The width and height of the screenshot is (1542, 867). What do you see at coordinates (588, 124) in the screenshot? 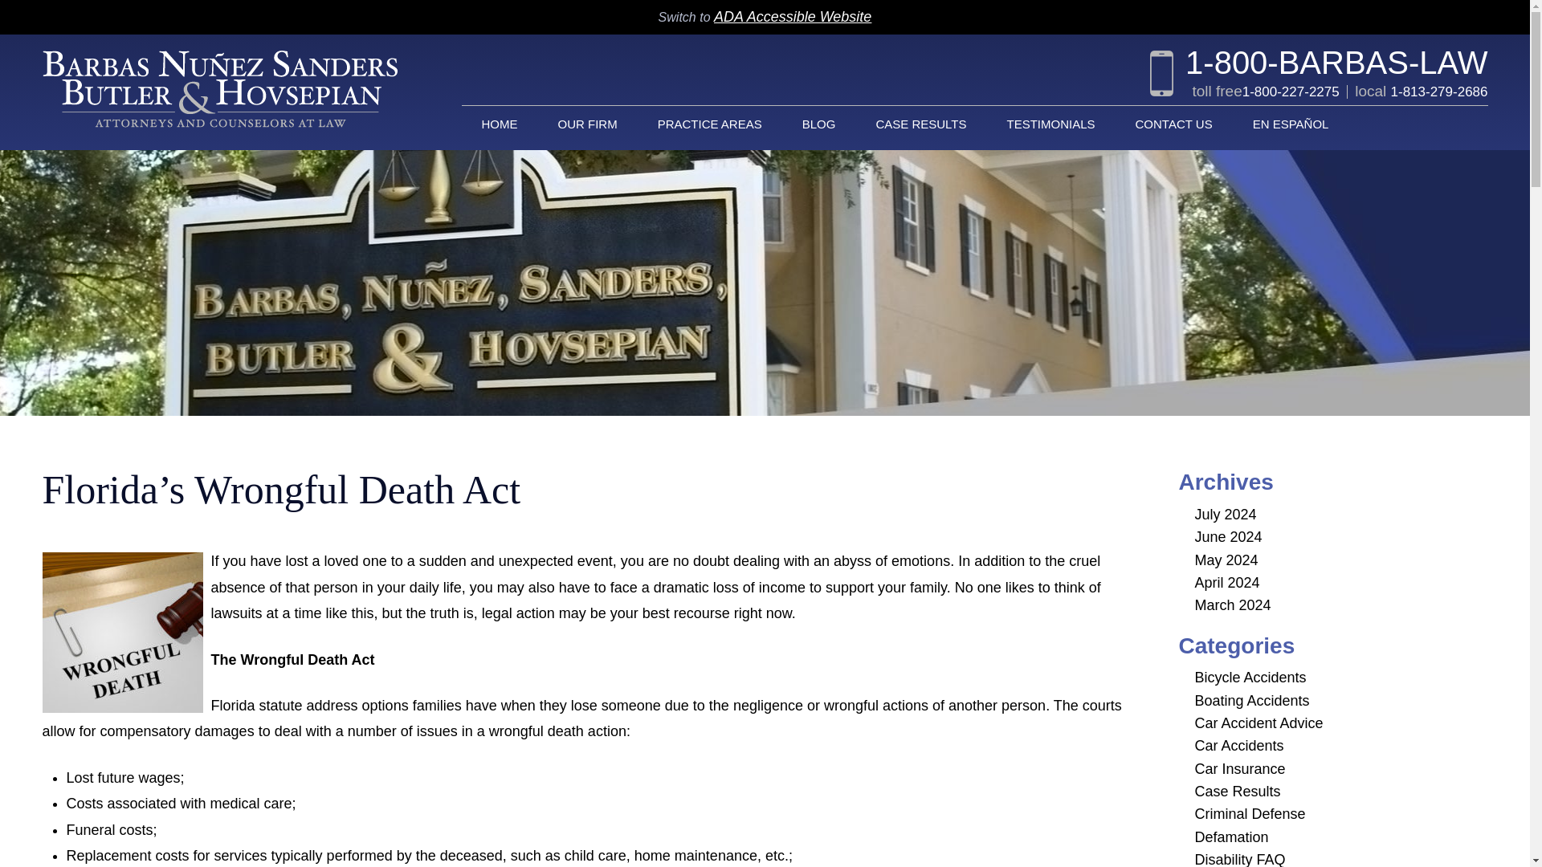
I see `OUR FIRM` at bounding box center [588, 124].